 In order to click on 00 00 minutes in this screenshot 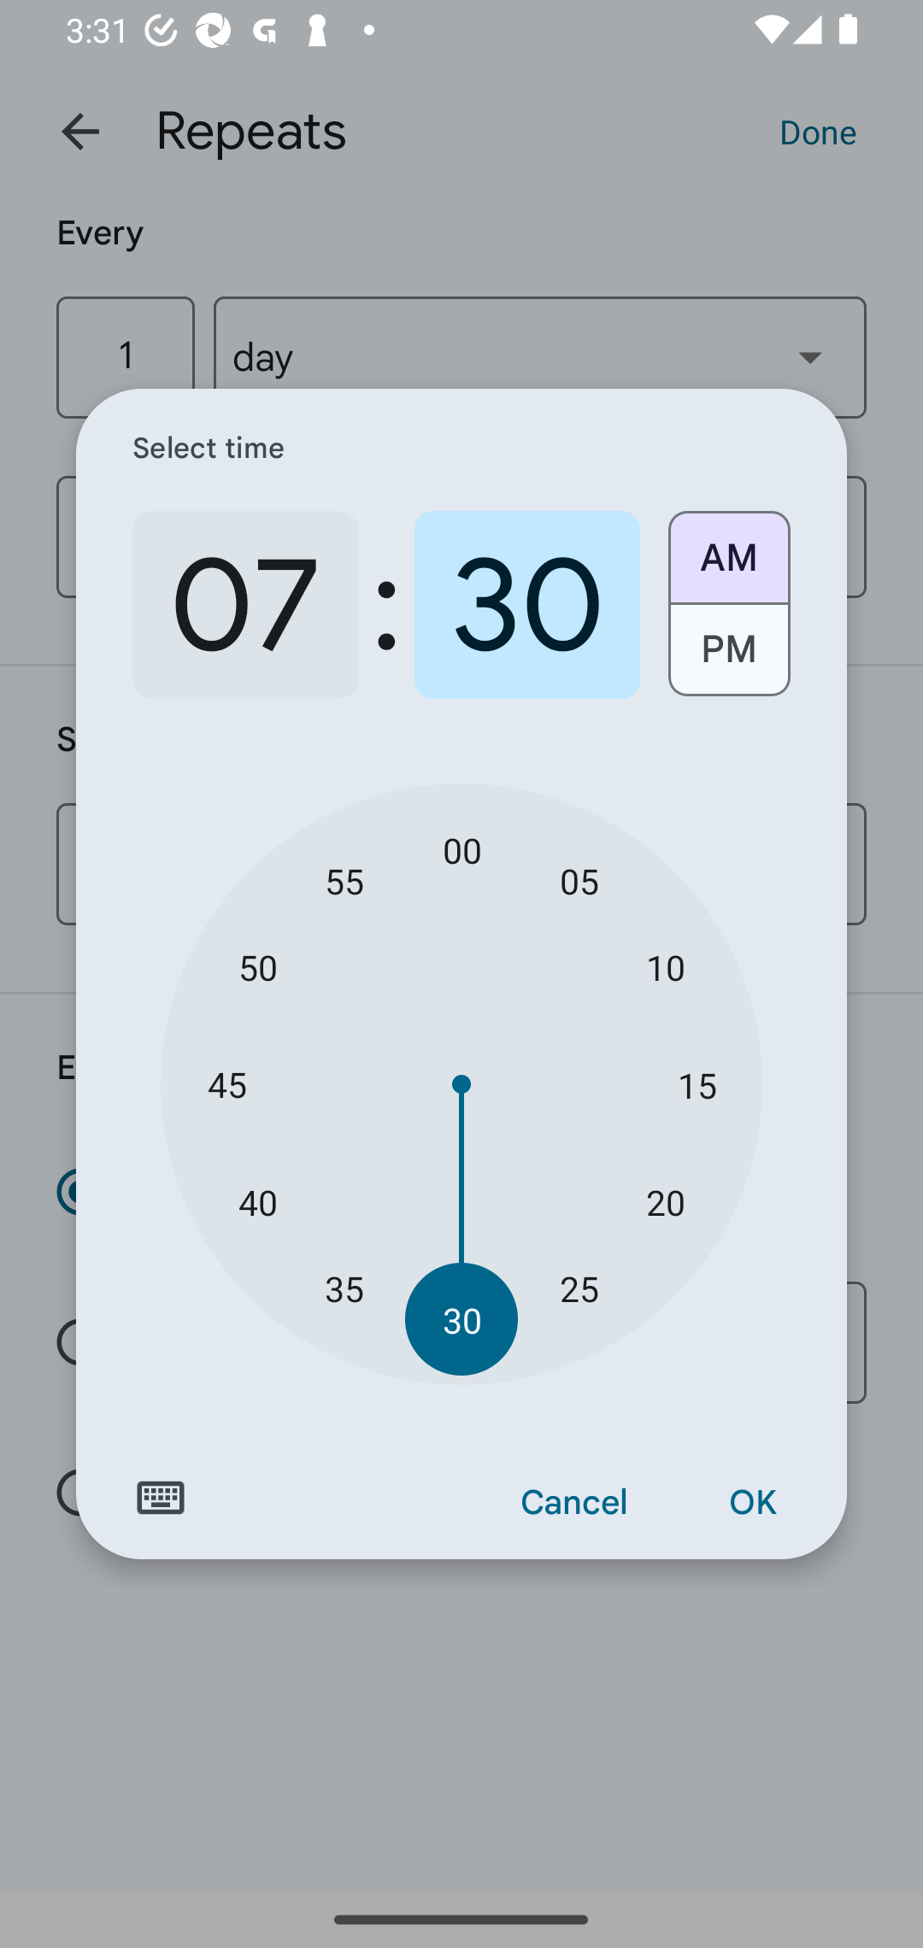, I will do `click(461, 849)`.